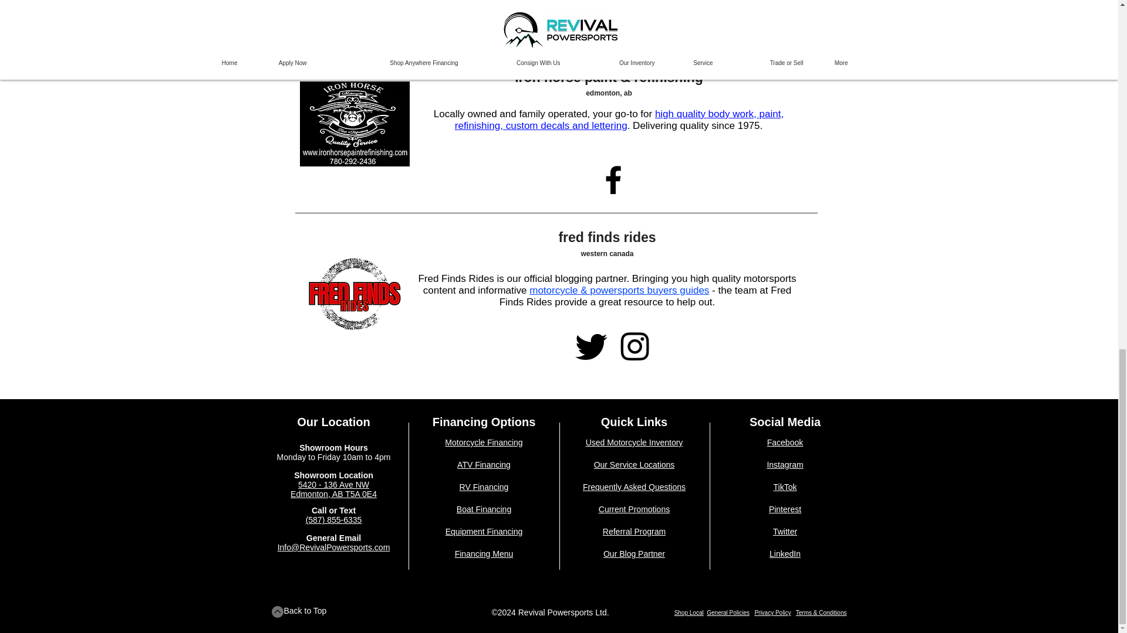 This screenshot has width=1127, height=633. I want to click on Instagram, so click(784, 465).